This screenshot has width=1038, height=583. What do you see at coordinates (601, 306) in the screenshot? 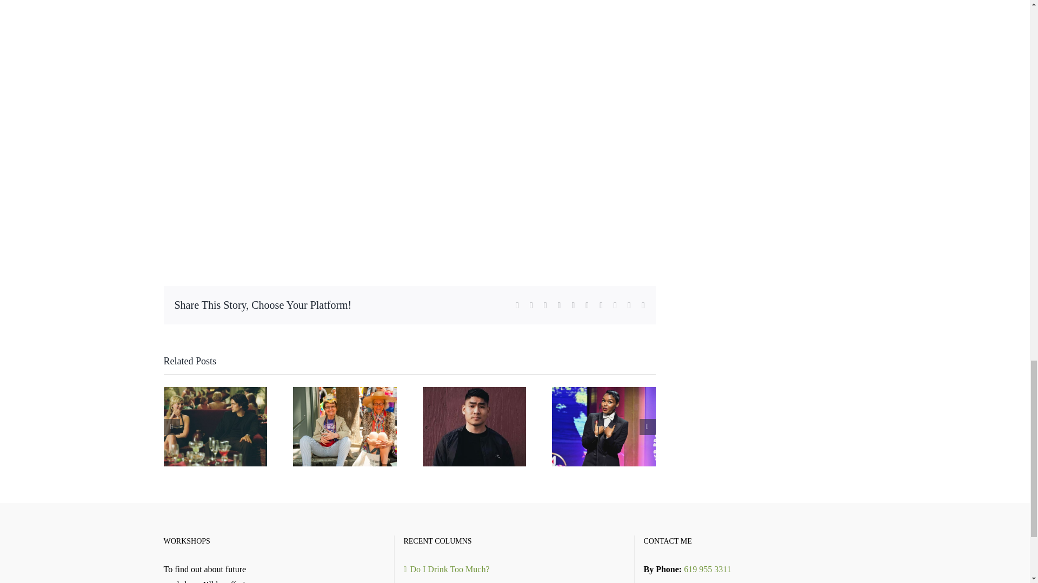
I see `Pinterest` at bounding box center [601, 306].